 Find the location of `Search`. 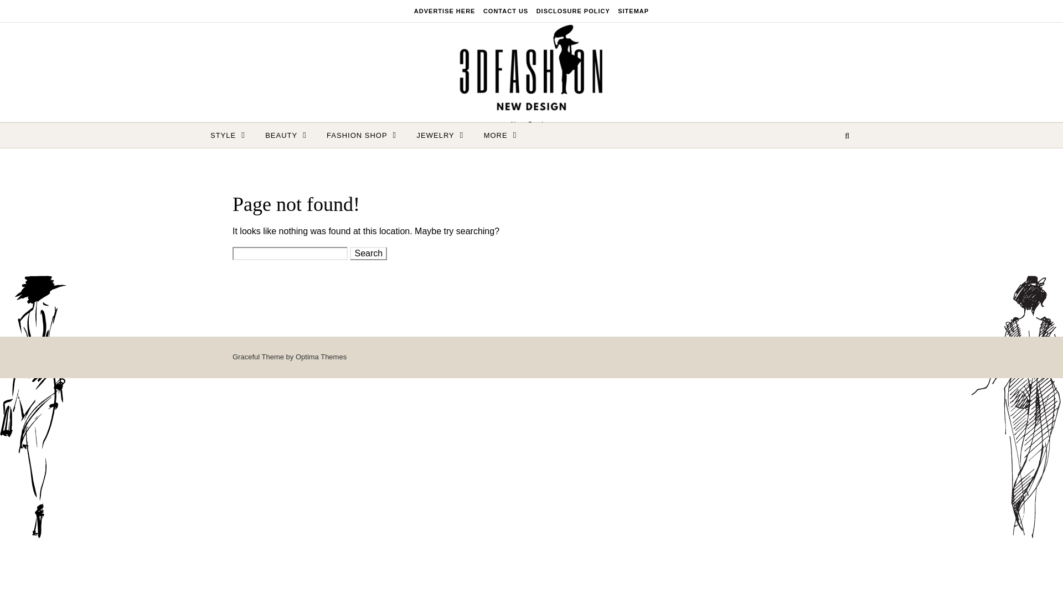

Search is located at coordinates (368, 254).